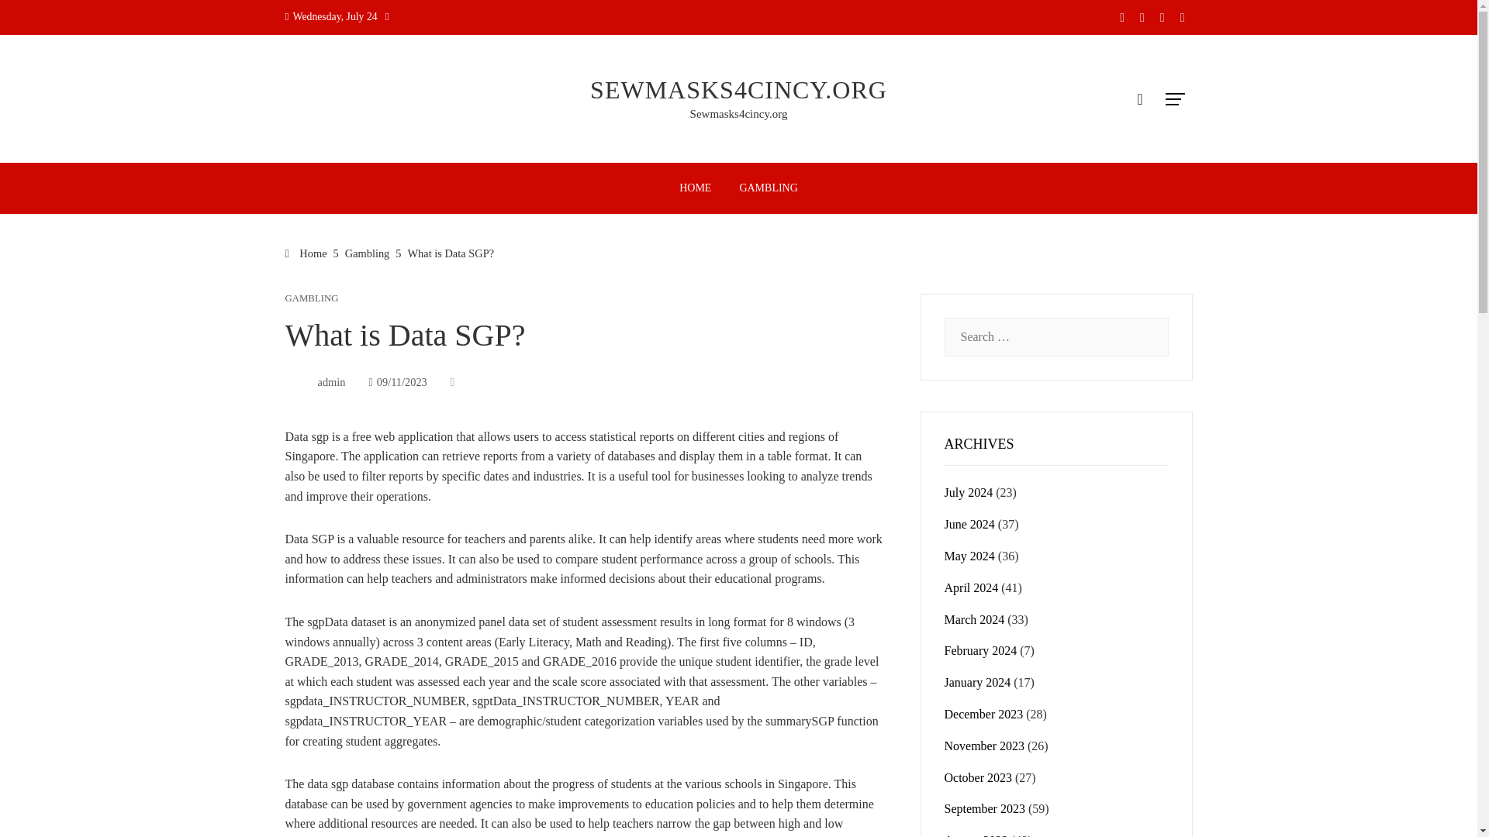 This screenshot has width=1489, height=837. What do you see at coordinates (368, 253) in the screenshot?
I see `Gambling` at bounding box center [368, 253].